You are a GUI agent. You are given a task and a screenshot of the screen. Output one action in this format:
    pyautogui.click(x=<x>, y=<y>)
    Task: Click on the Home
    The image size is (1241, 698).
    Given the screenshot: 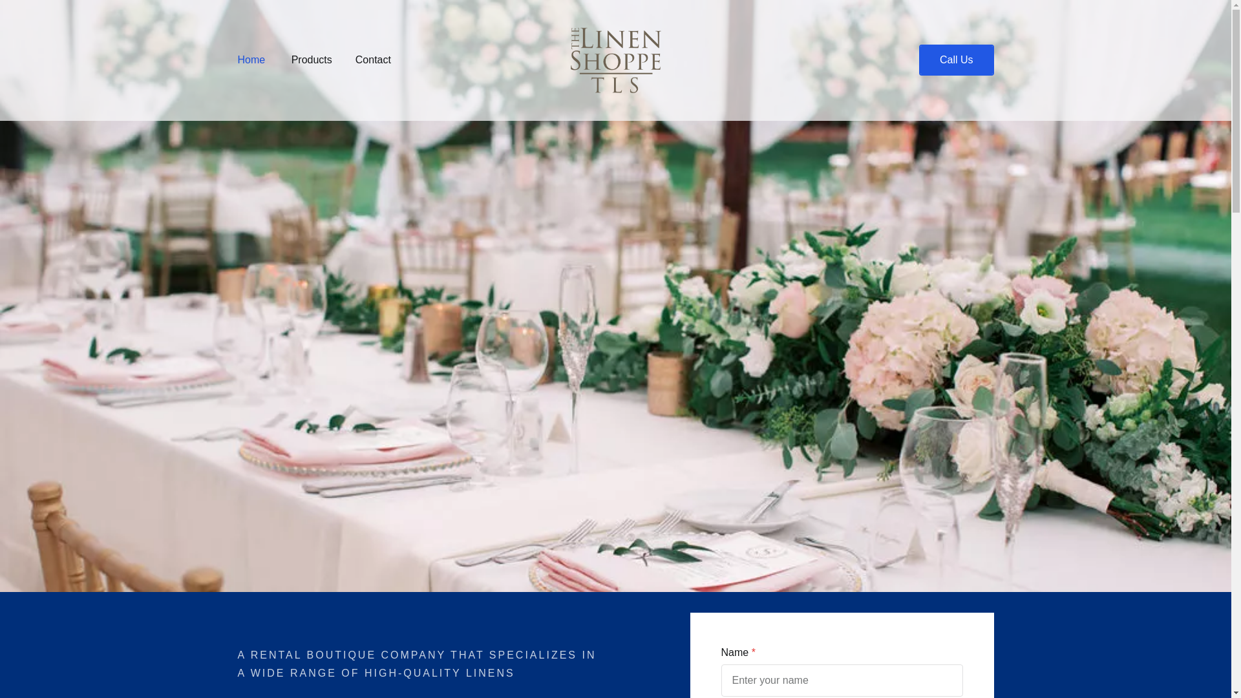 What is the action you would take?
    pyautogui.click(x=251, y=59)
    